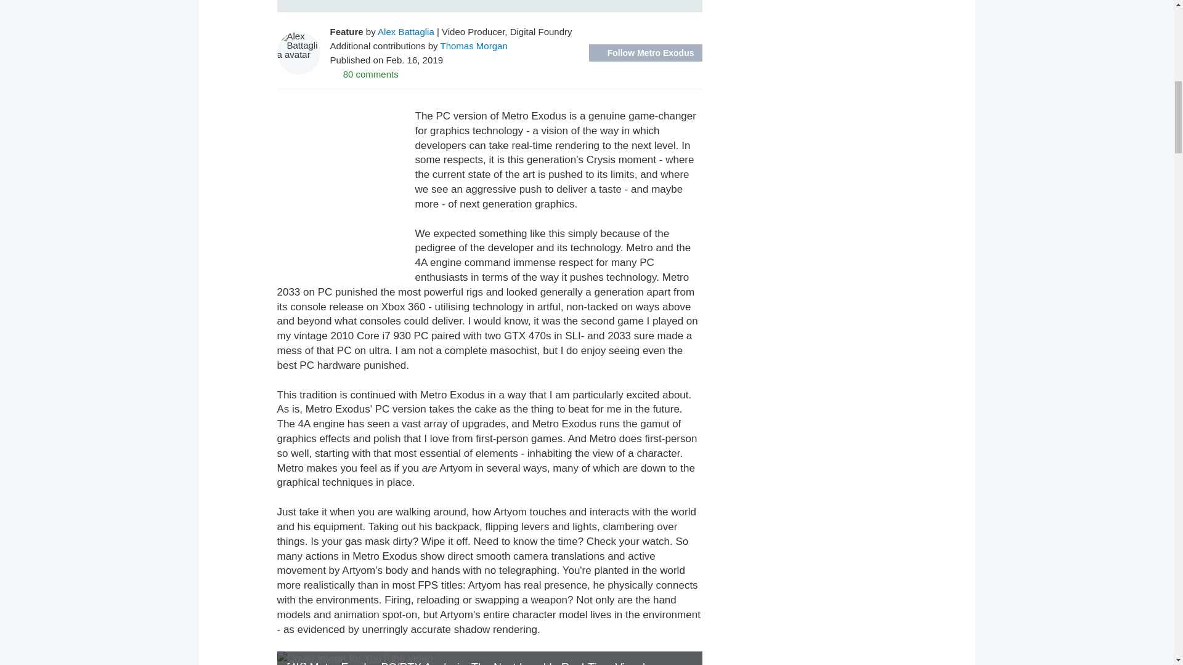  Describe the element at coordinates (646, 53) in the screenshot. I see `Follow Metro Exodus` at that location.